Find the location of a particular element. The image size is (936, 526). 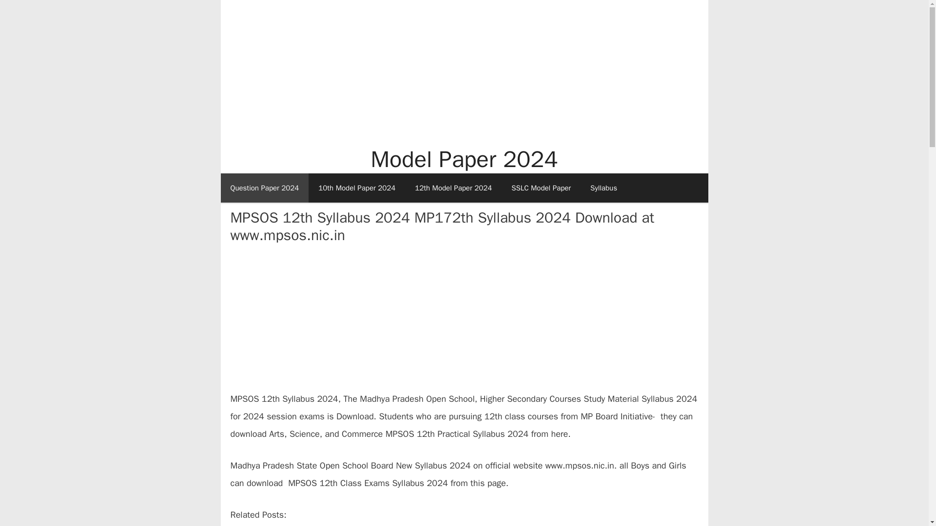

Question Paper 2024 is located at coordinates (264, 188).